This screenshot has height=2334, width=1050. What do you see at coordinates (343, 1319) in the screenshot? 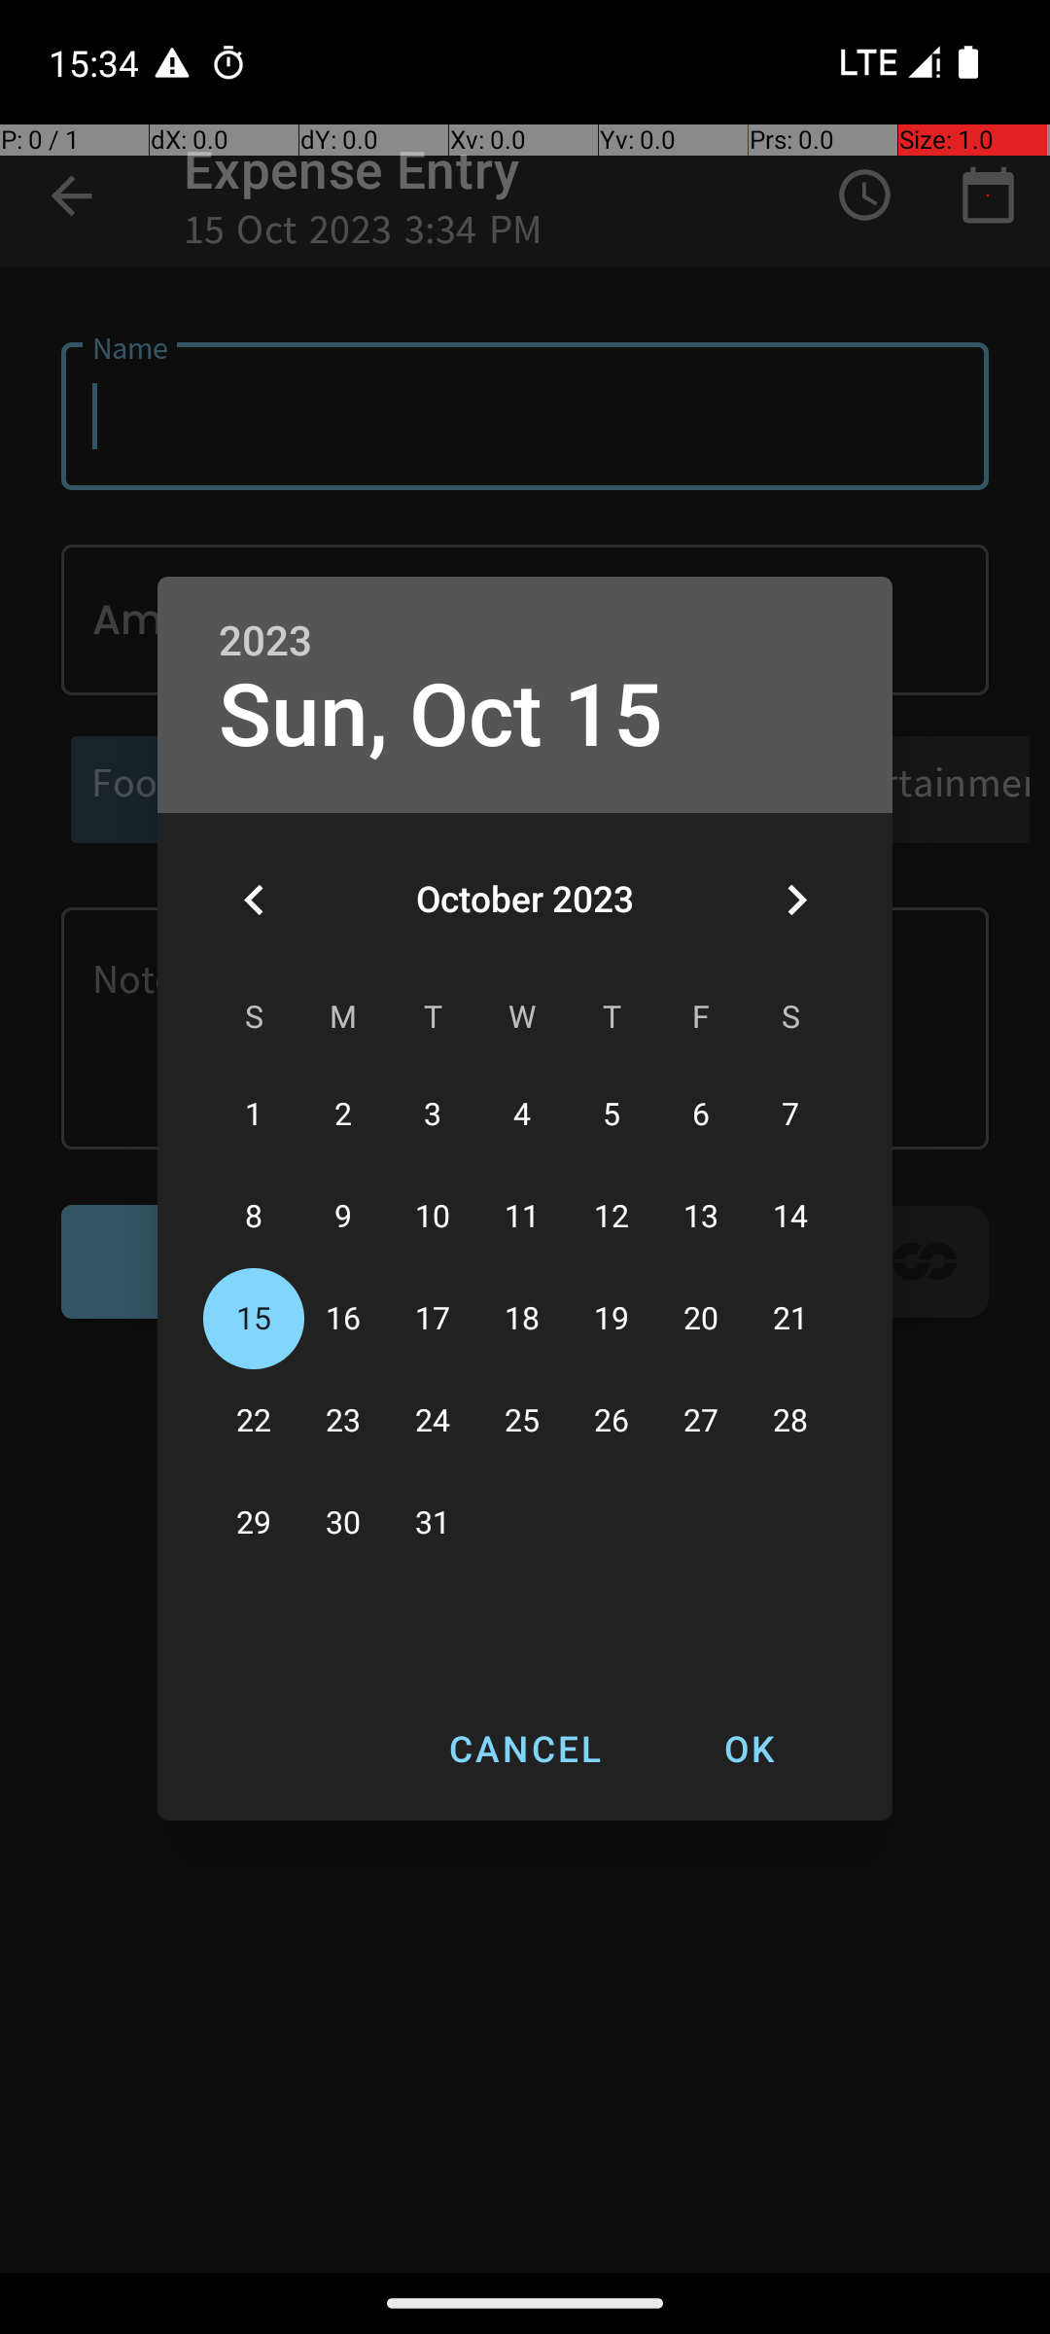
I see `16` at bounding box center [343, 1319].